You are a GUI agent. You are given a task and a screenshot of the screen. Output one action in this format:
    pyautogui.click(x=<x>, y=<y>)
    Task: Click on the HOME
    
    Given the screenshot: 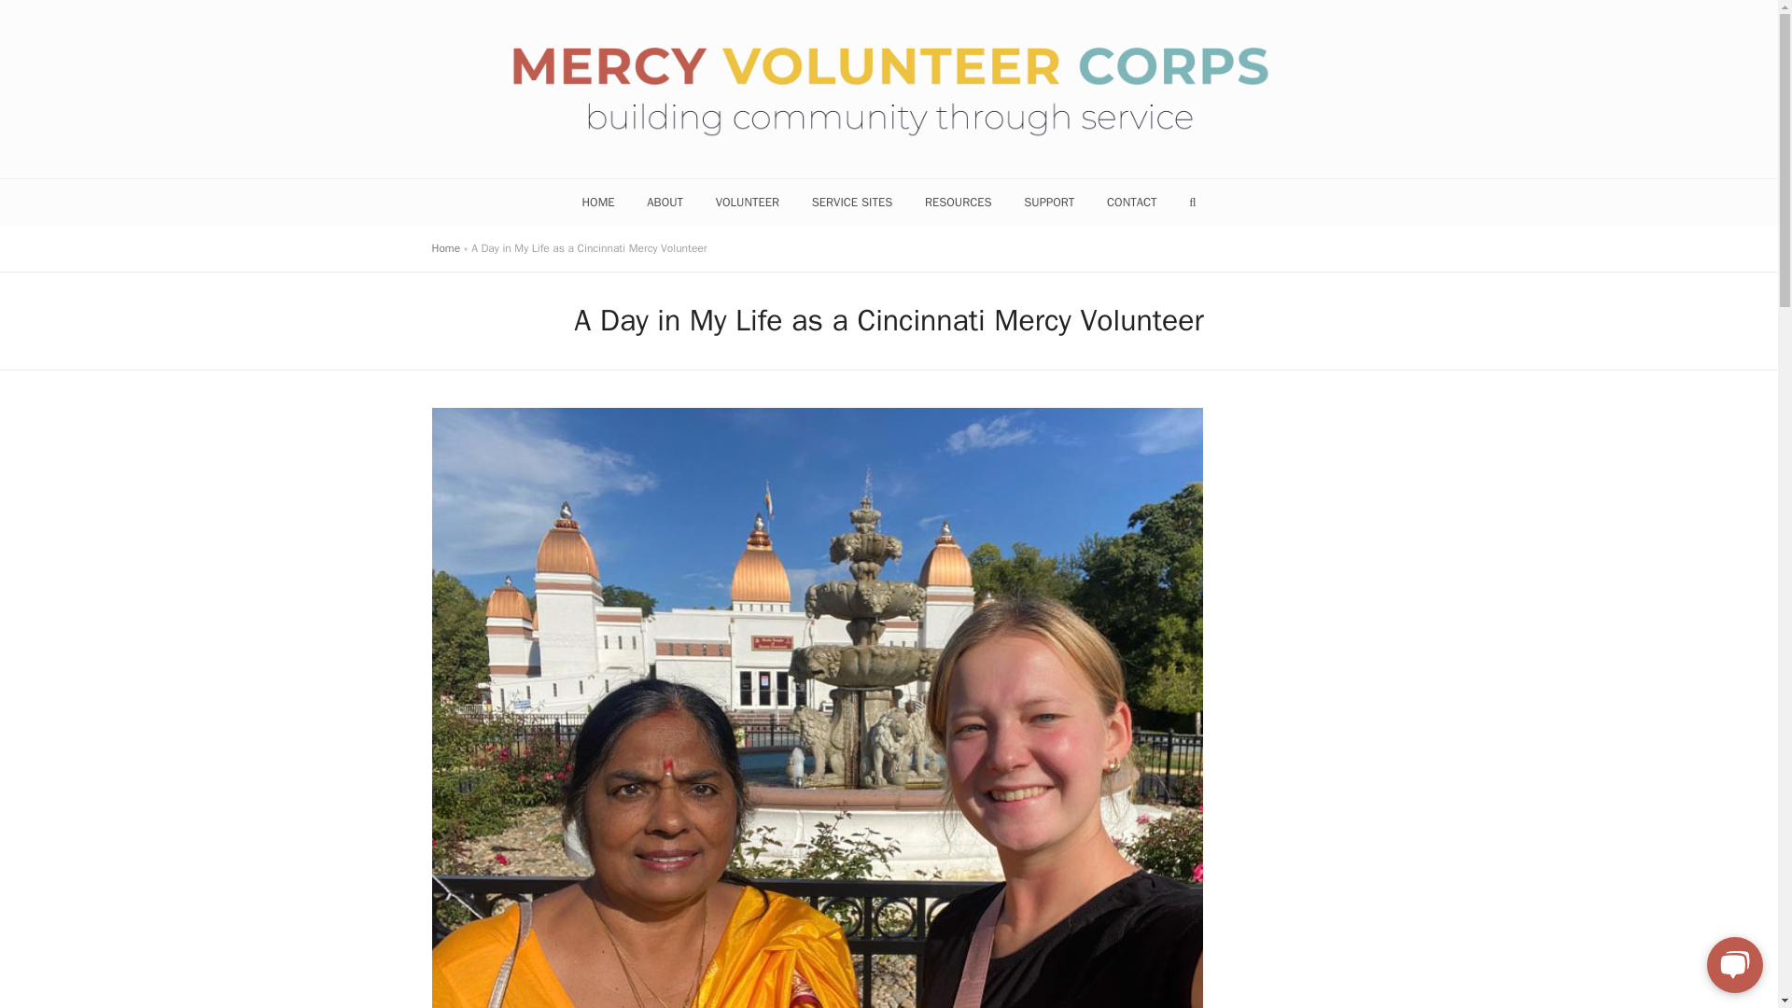 What is the action you would take?
    pyautogui.click(x=597, y=202)
    